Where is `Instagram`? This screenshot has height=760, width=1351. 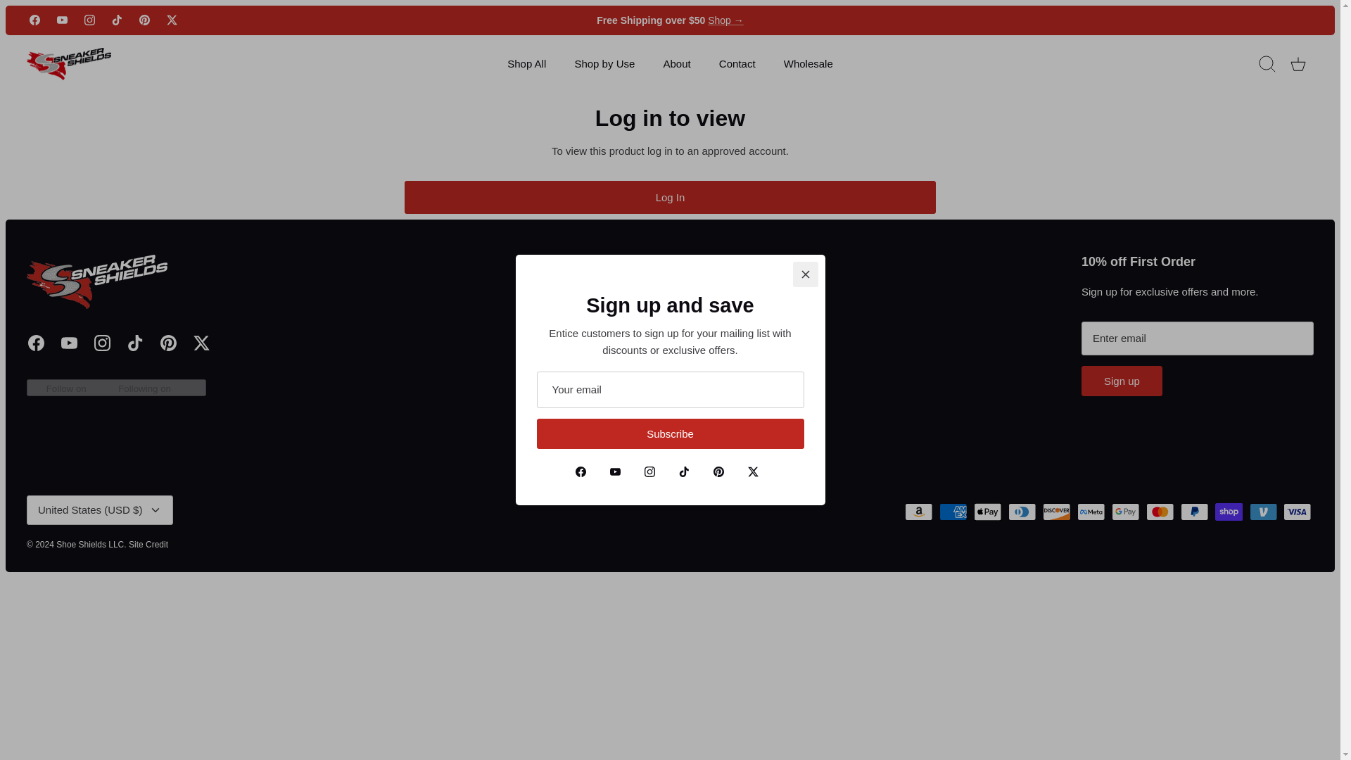 Instagram is located at coordinates (103, 343).